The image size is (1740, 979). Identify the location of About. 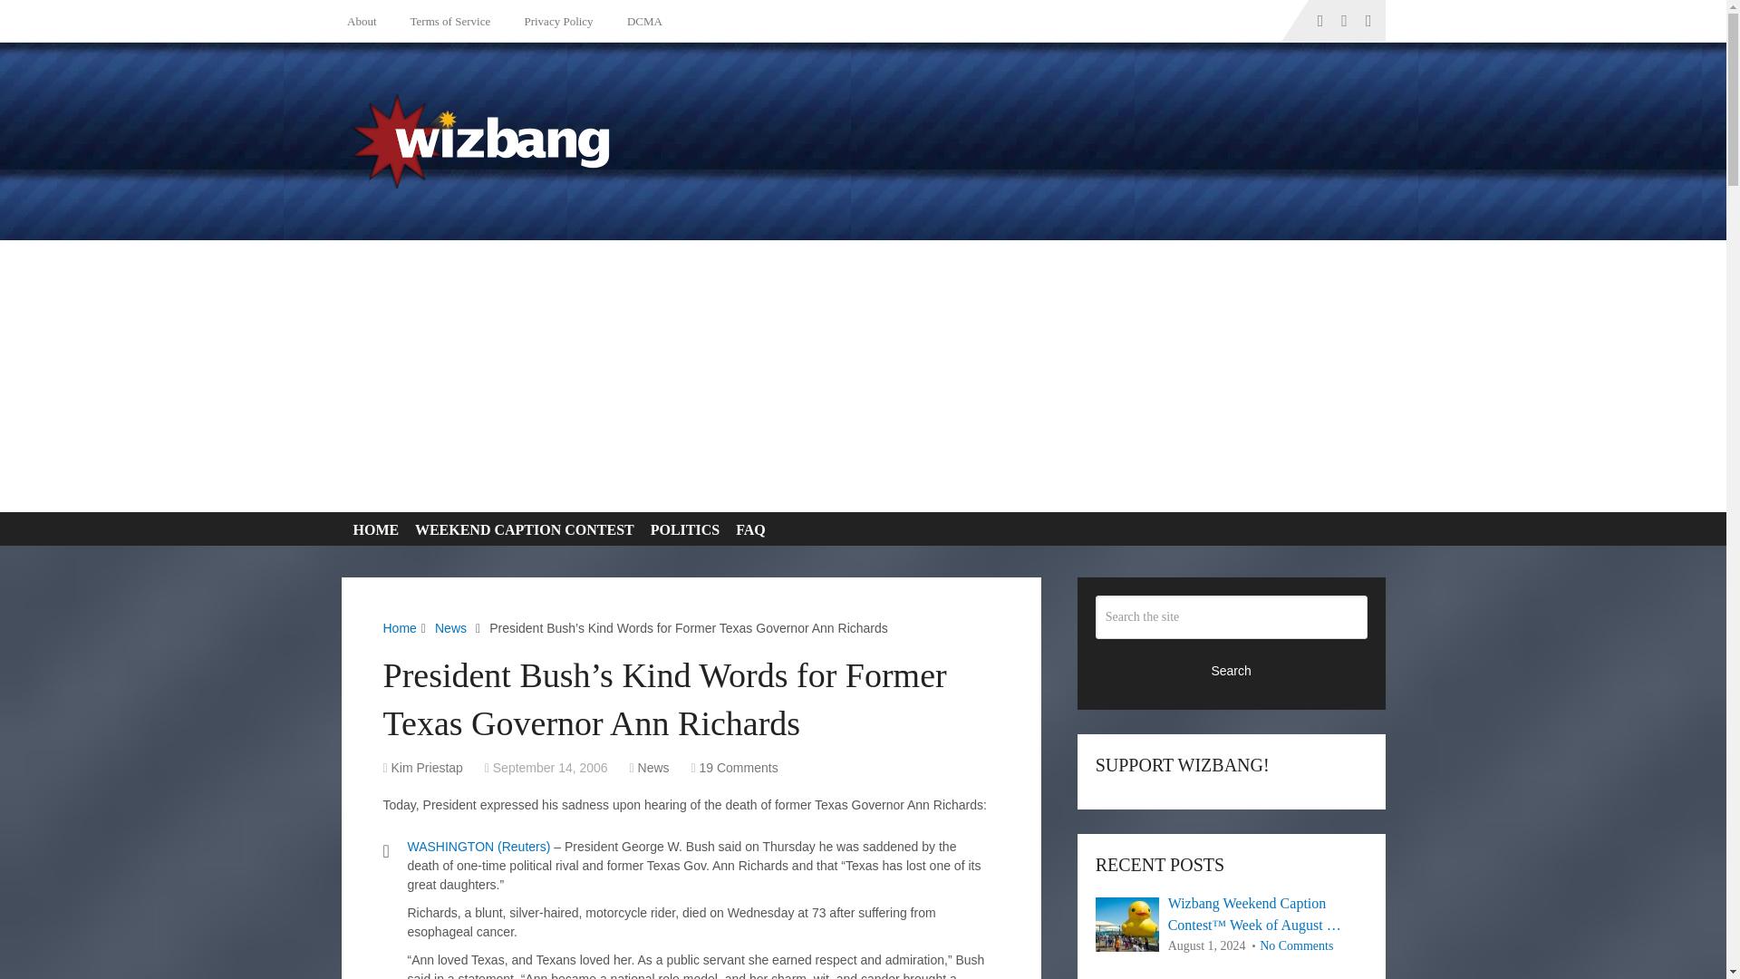
(365, 21).